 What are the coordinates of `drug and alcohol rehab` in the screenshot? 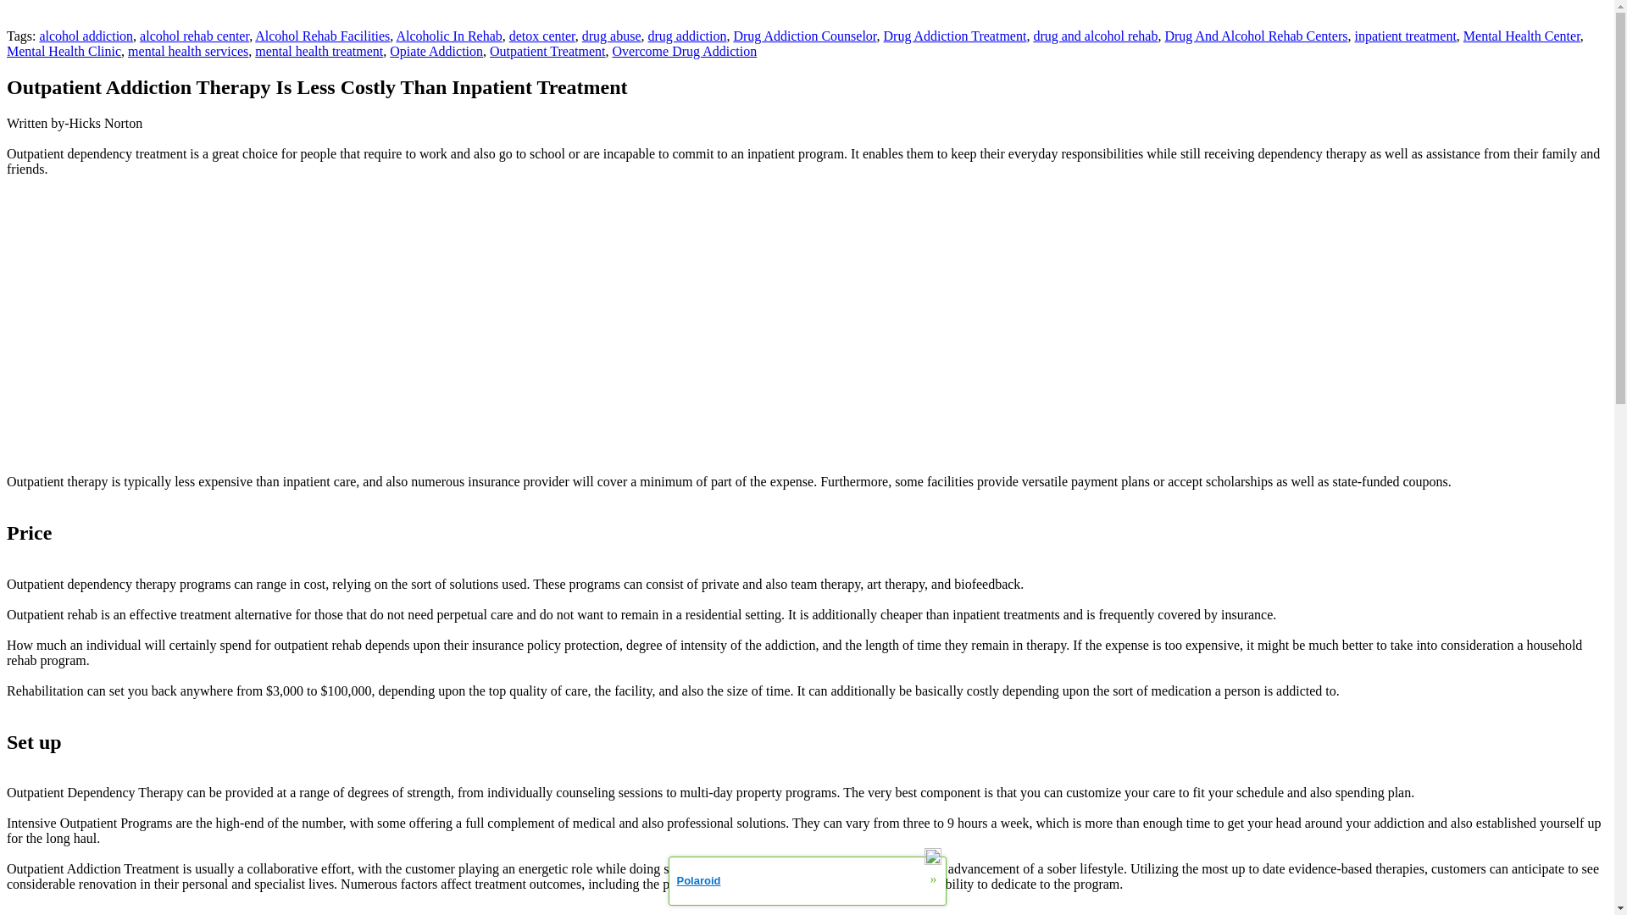 It's located at (1095, 36).